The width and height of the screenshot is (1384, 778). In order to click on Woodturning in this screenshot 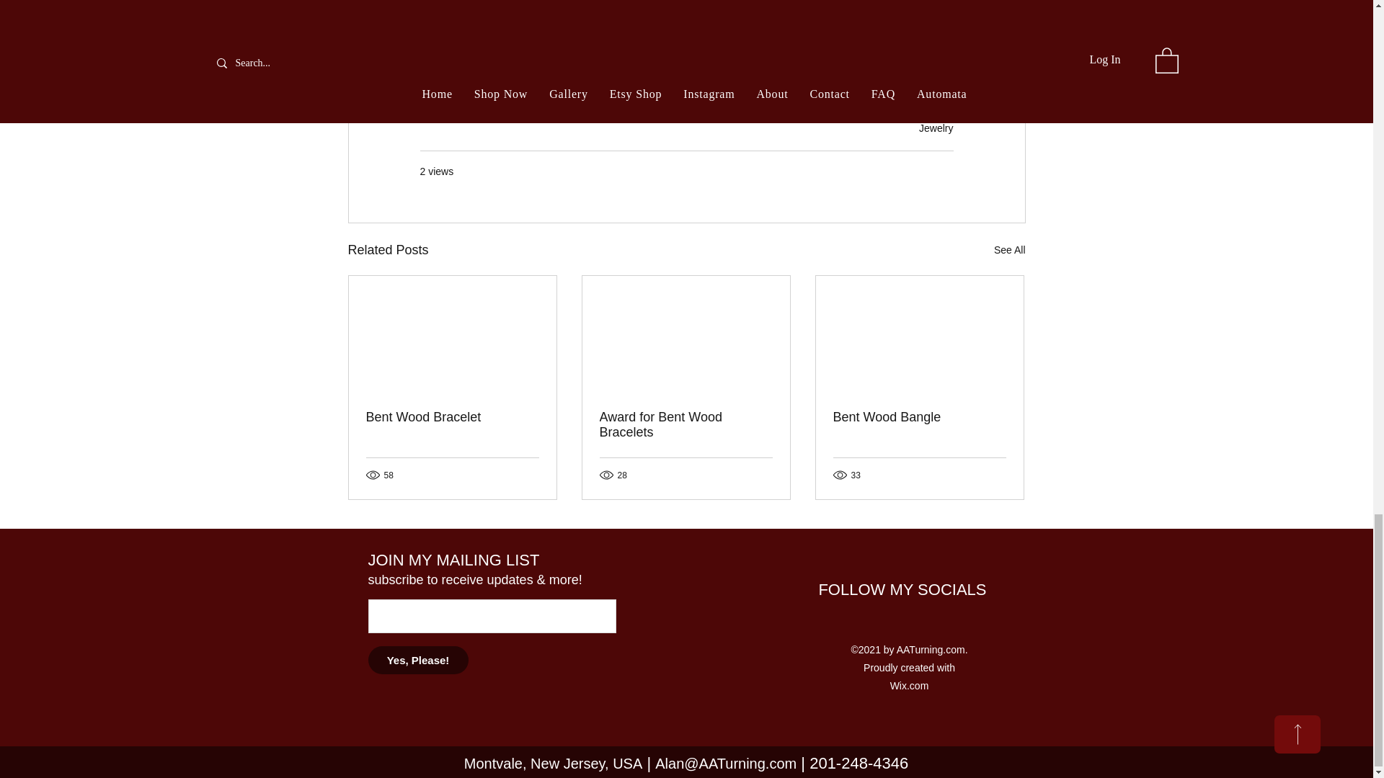, I will do `click(457, 46)`.